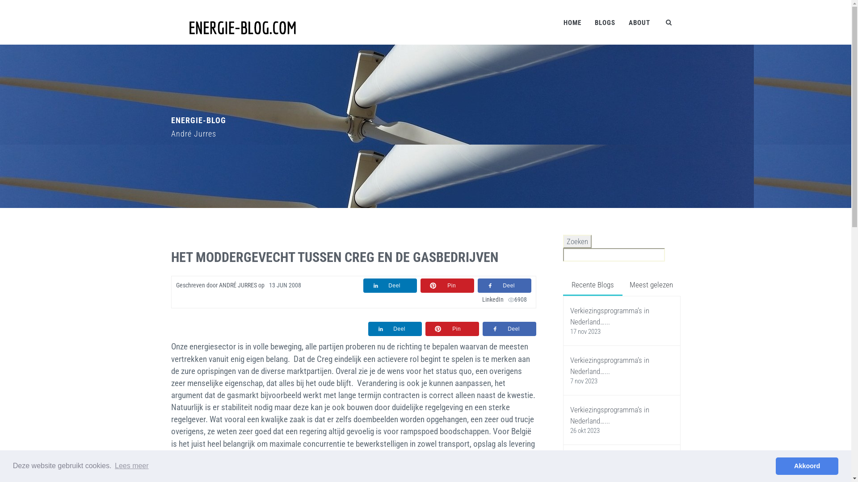  I want to click on LinkedIn, so click(493, 299).